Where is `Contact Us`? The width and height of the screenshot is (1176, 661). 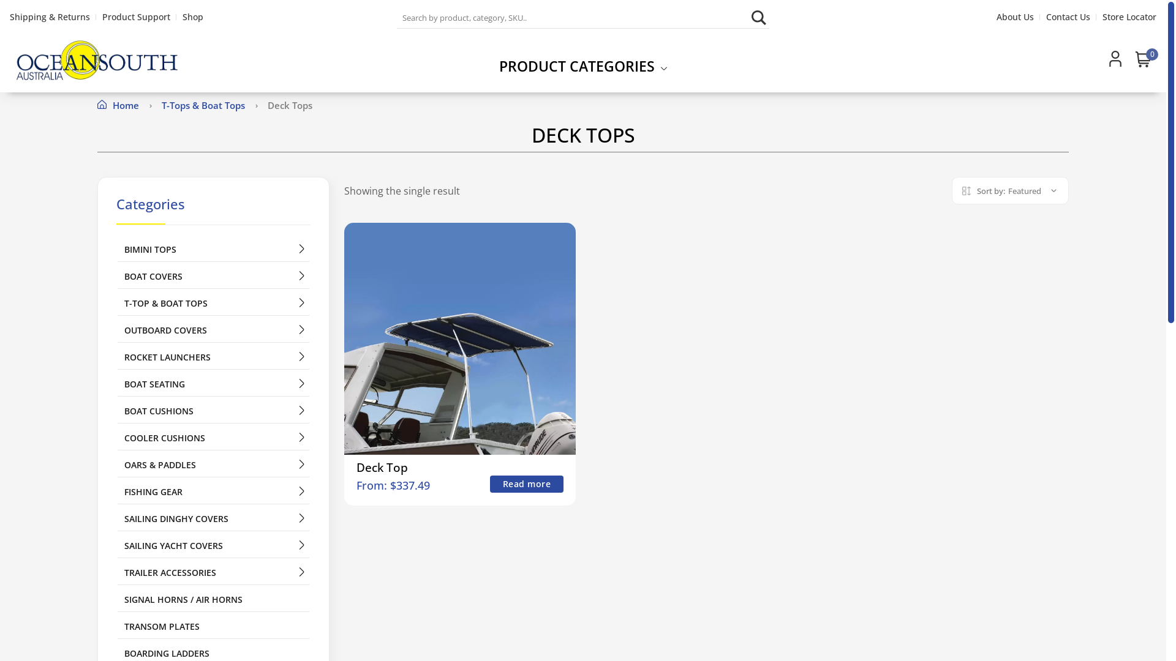
Contact Us is located at coordinates (1068, 17).